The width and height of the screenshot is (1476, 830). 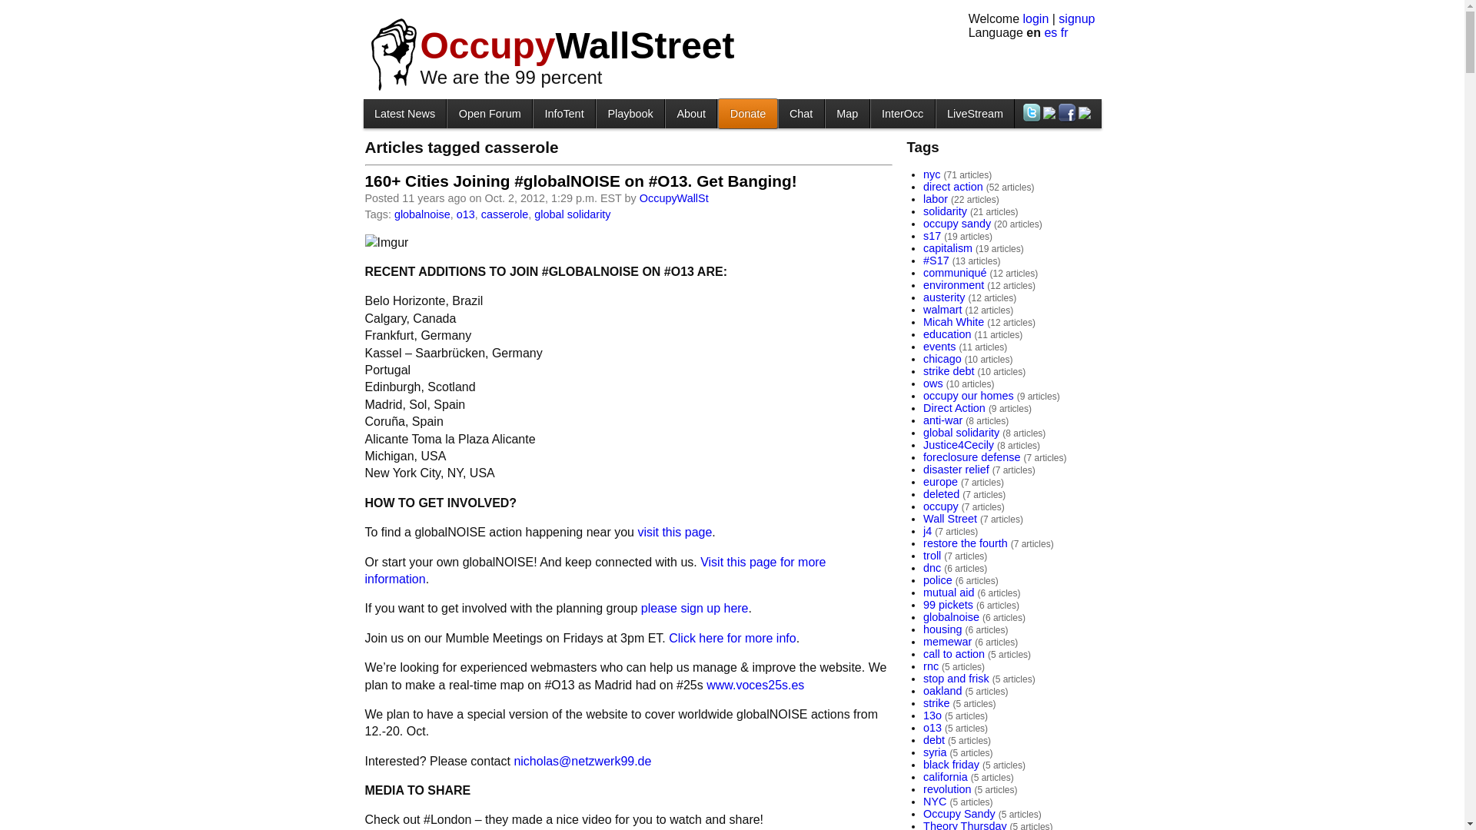 What do you see at coordinates (690, 113) in the screenshot?
I see `About` at bounding box center [690, 113].